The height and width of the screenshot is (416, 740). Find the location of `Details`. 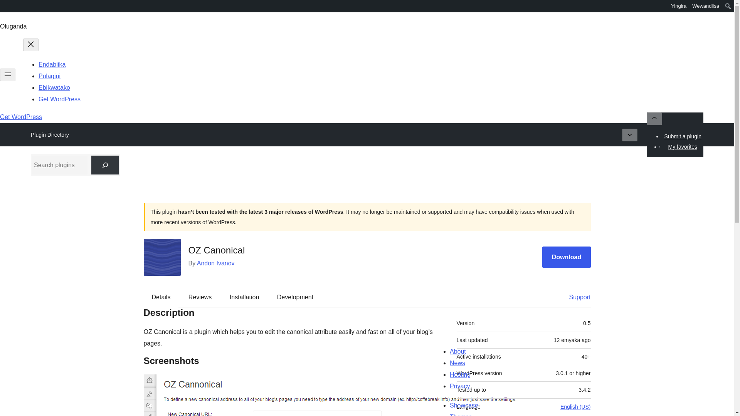

Details is located at coordinates (161, 297).